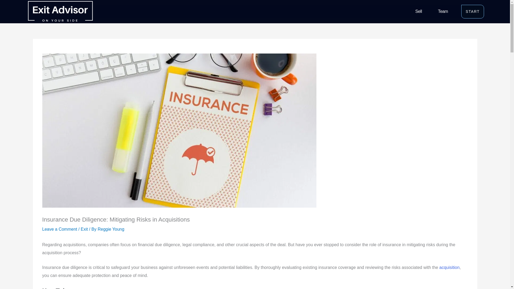  I want to click on Reggie Young, so click(111, 229).